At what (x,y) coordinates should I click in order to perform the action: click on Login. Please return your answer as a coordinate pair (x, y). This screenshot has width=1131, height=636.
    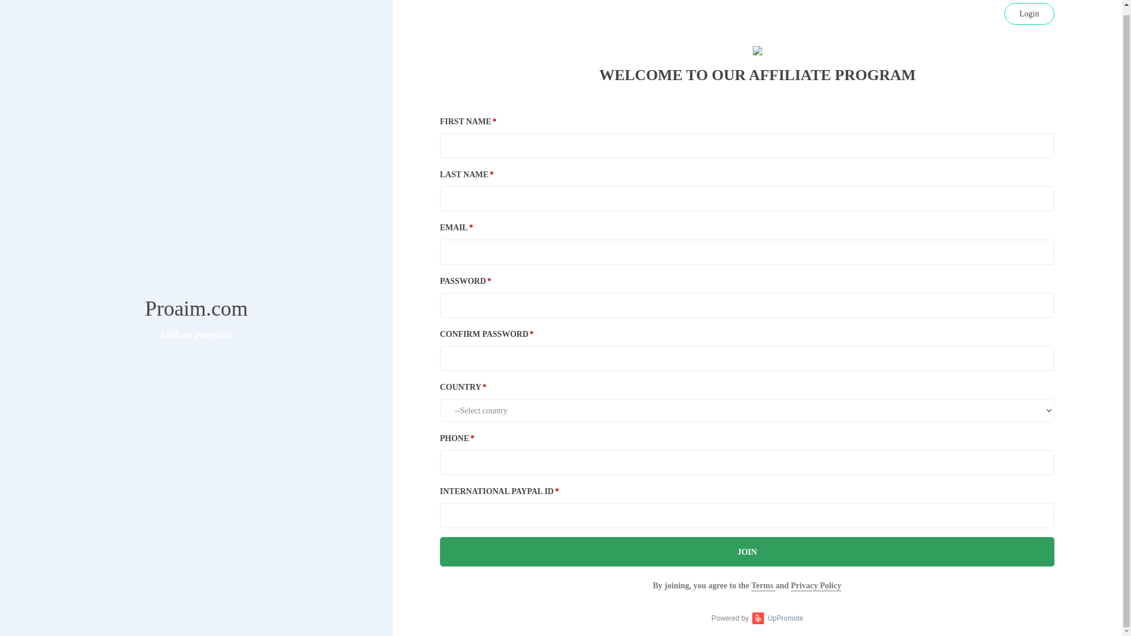
    Looking at the image, I should click on (1029, 12).